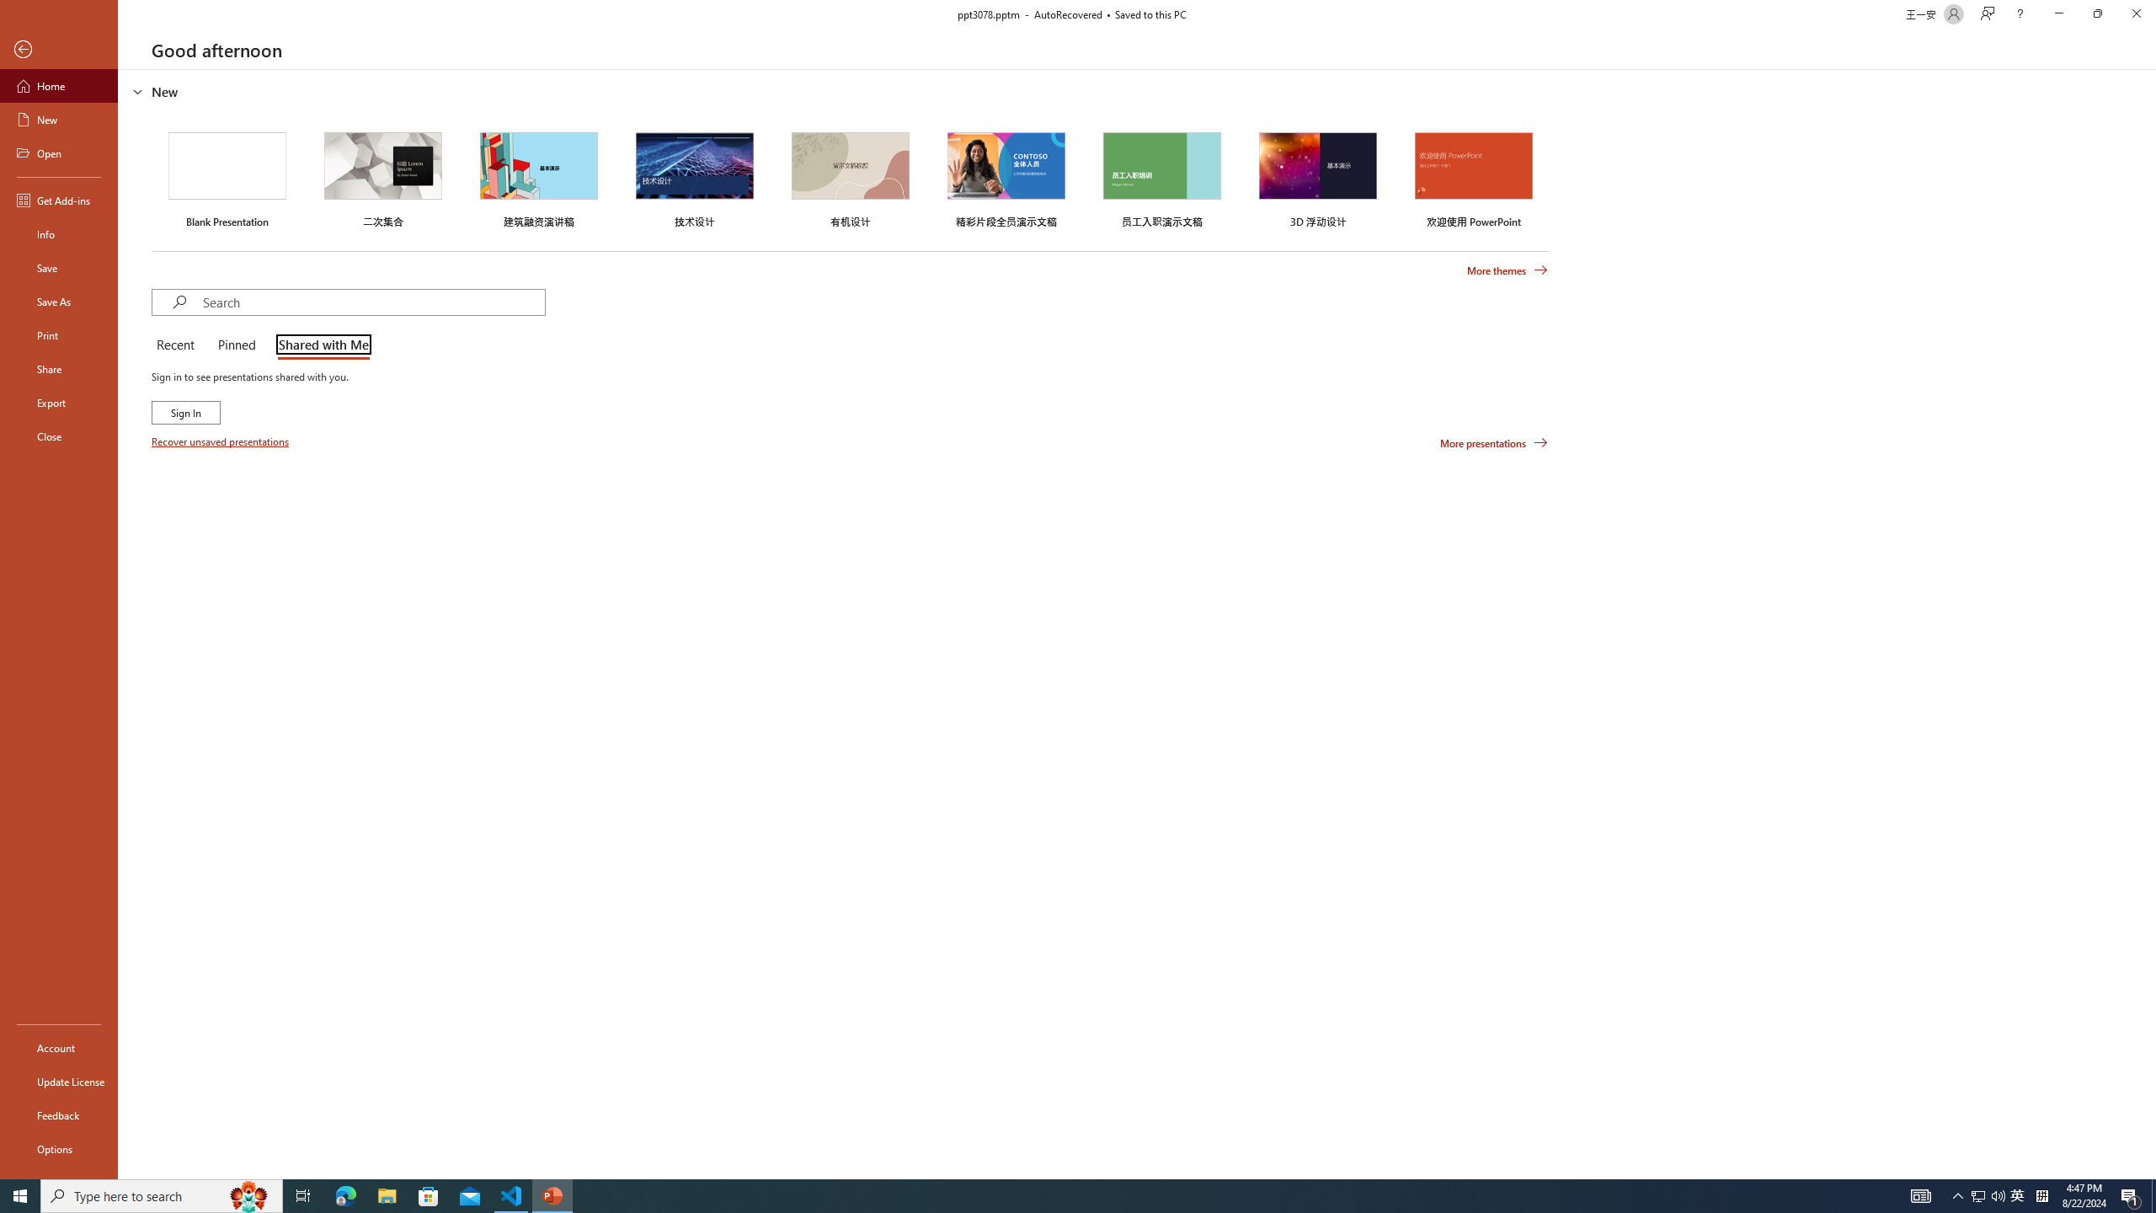 Image resolution: width=2156 pixels, height=1213 pixels. What do you see at coordinates (59, 234) in the screenshot?
I see `Info` at bounding box center [59, 234].